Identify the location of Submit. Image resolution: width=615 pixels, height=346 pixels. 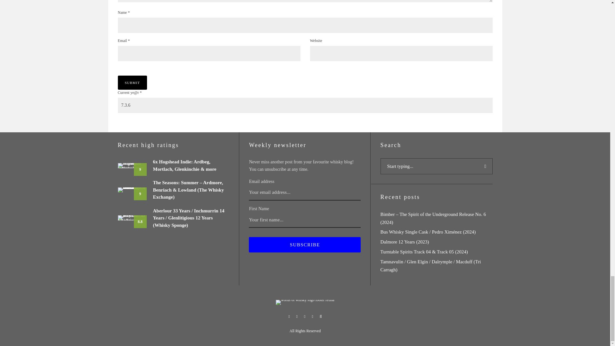
(133, 83).